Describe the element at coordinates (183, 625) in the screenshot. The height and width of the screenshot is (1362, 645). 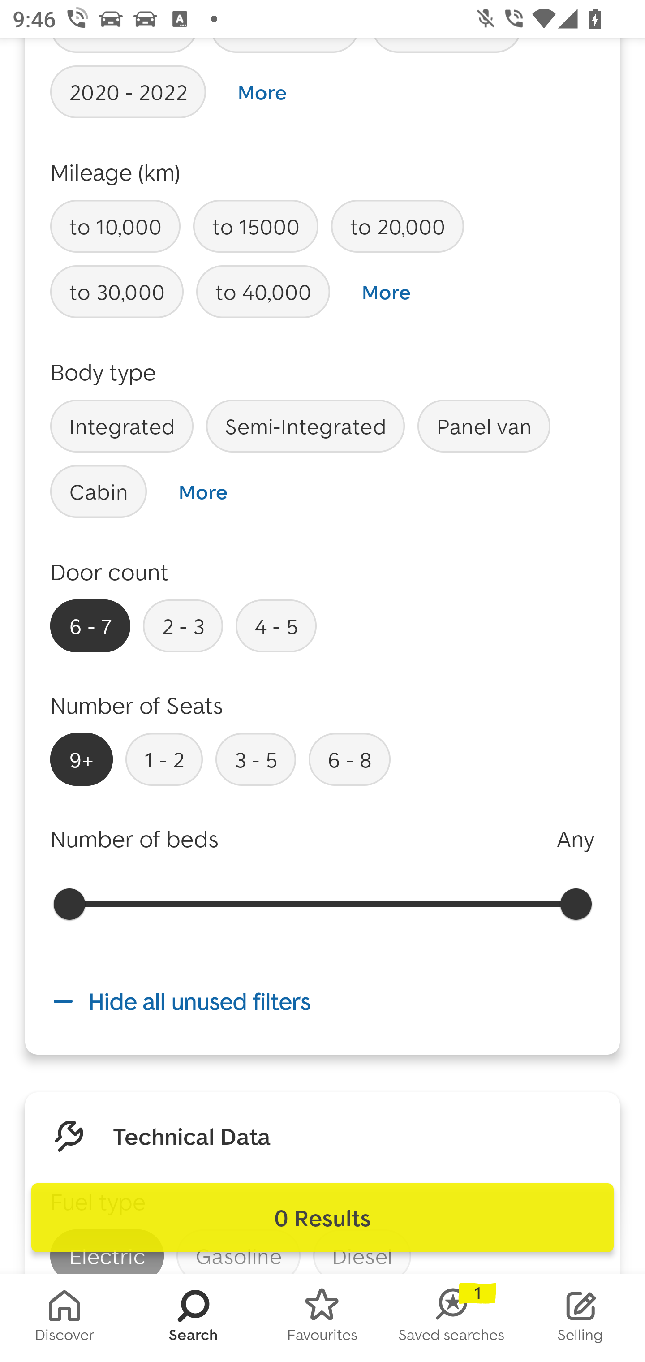
I see `2 - 3` at that location.